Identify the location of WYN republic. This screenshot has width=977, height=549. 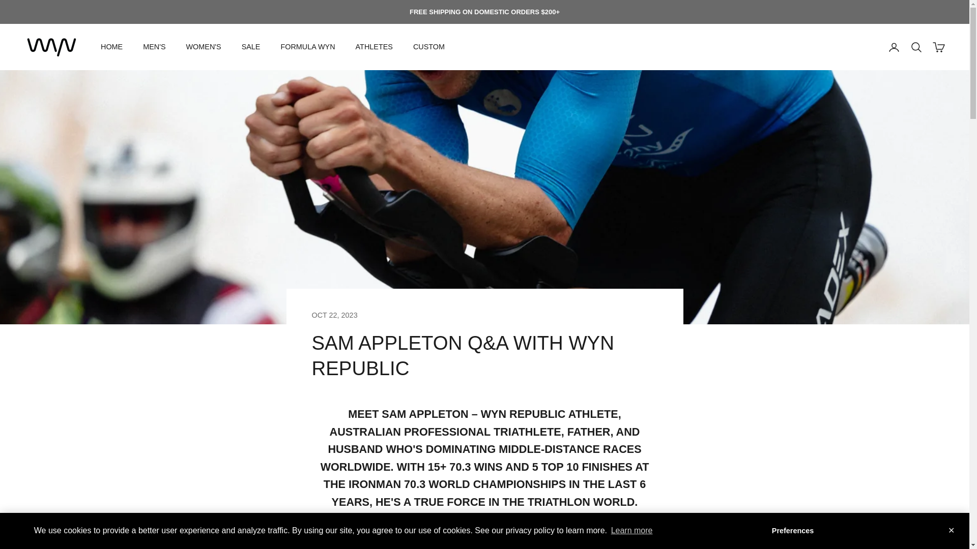
(52, 47).